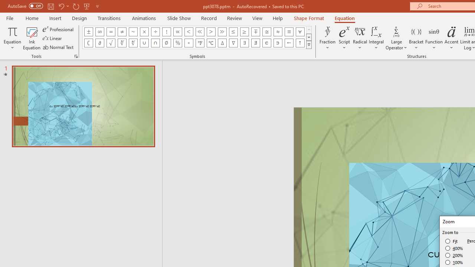  I want to click on Equation Symbols, so click(309, 44).